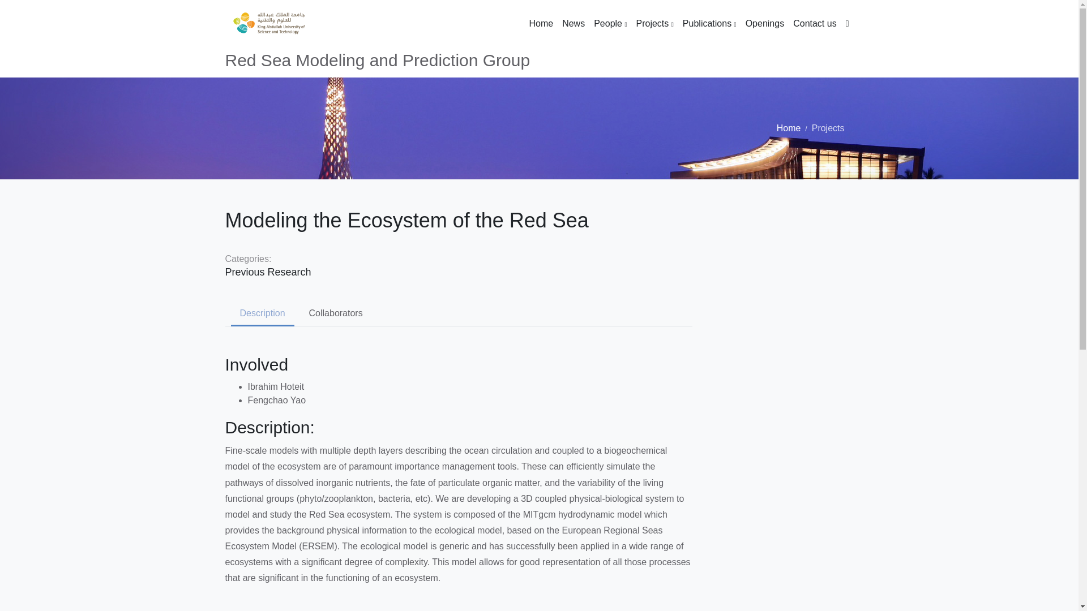  I want to click on Projects, so click(828, 128).